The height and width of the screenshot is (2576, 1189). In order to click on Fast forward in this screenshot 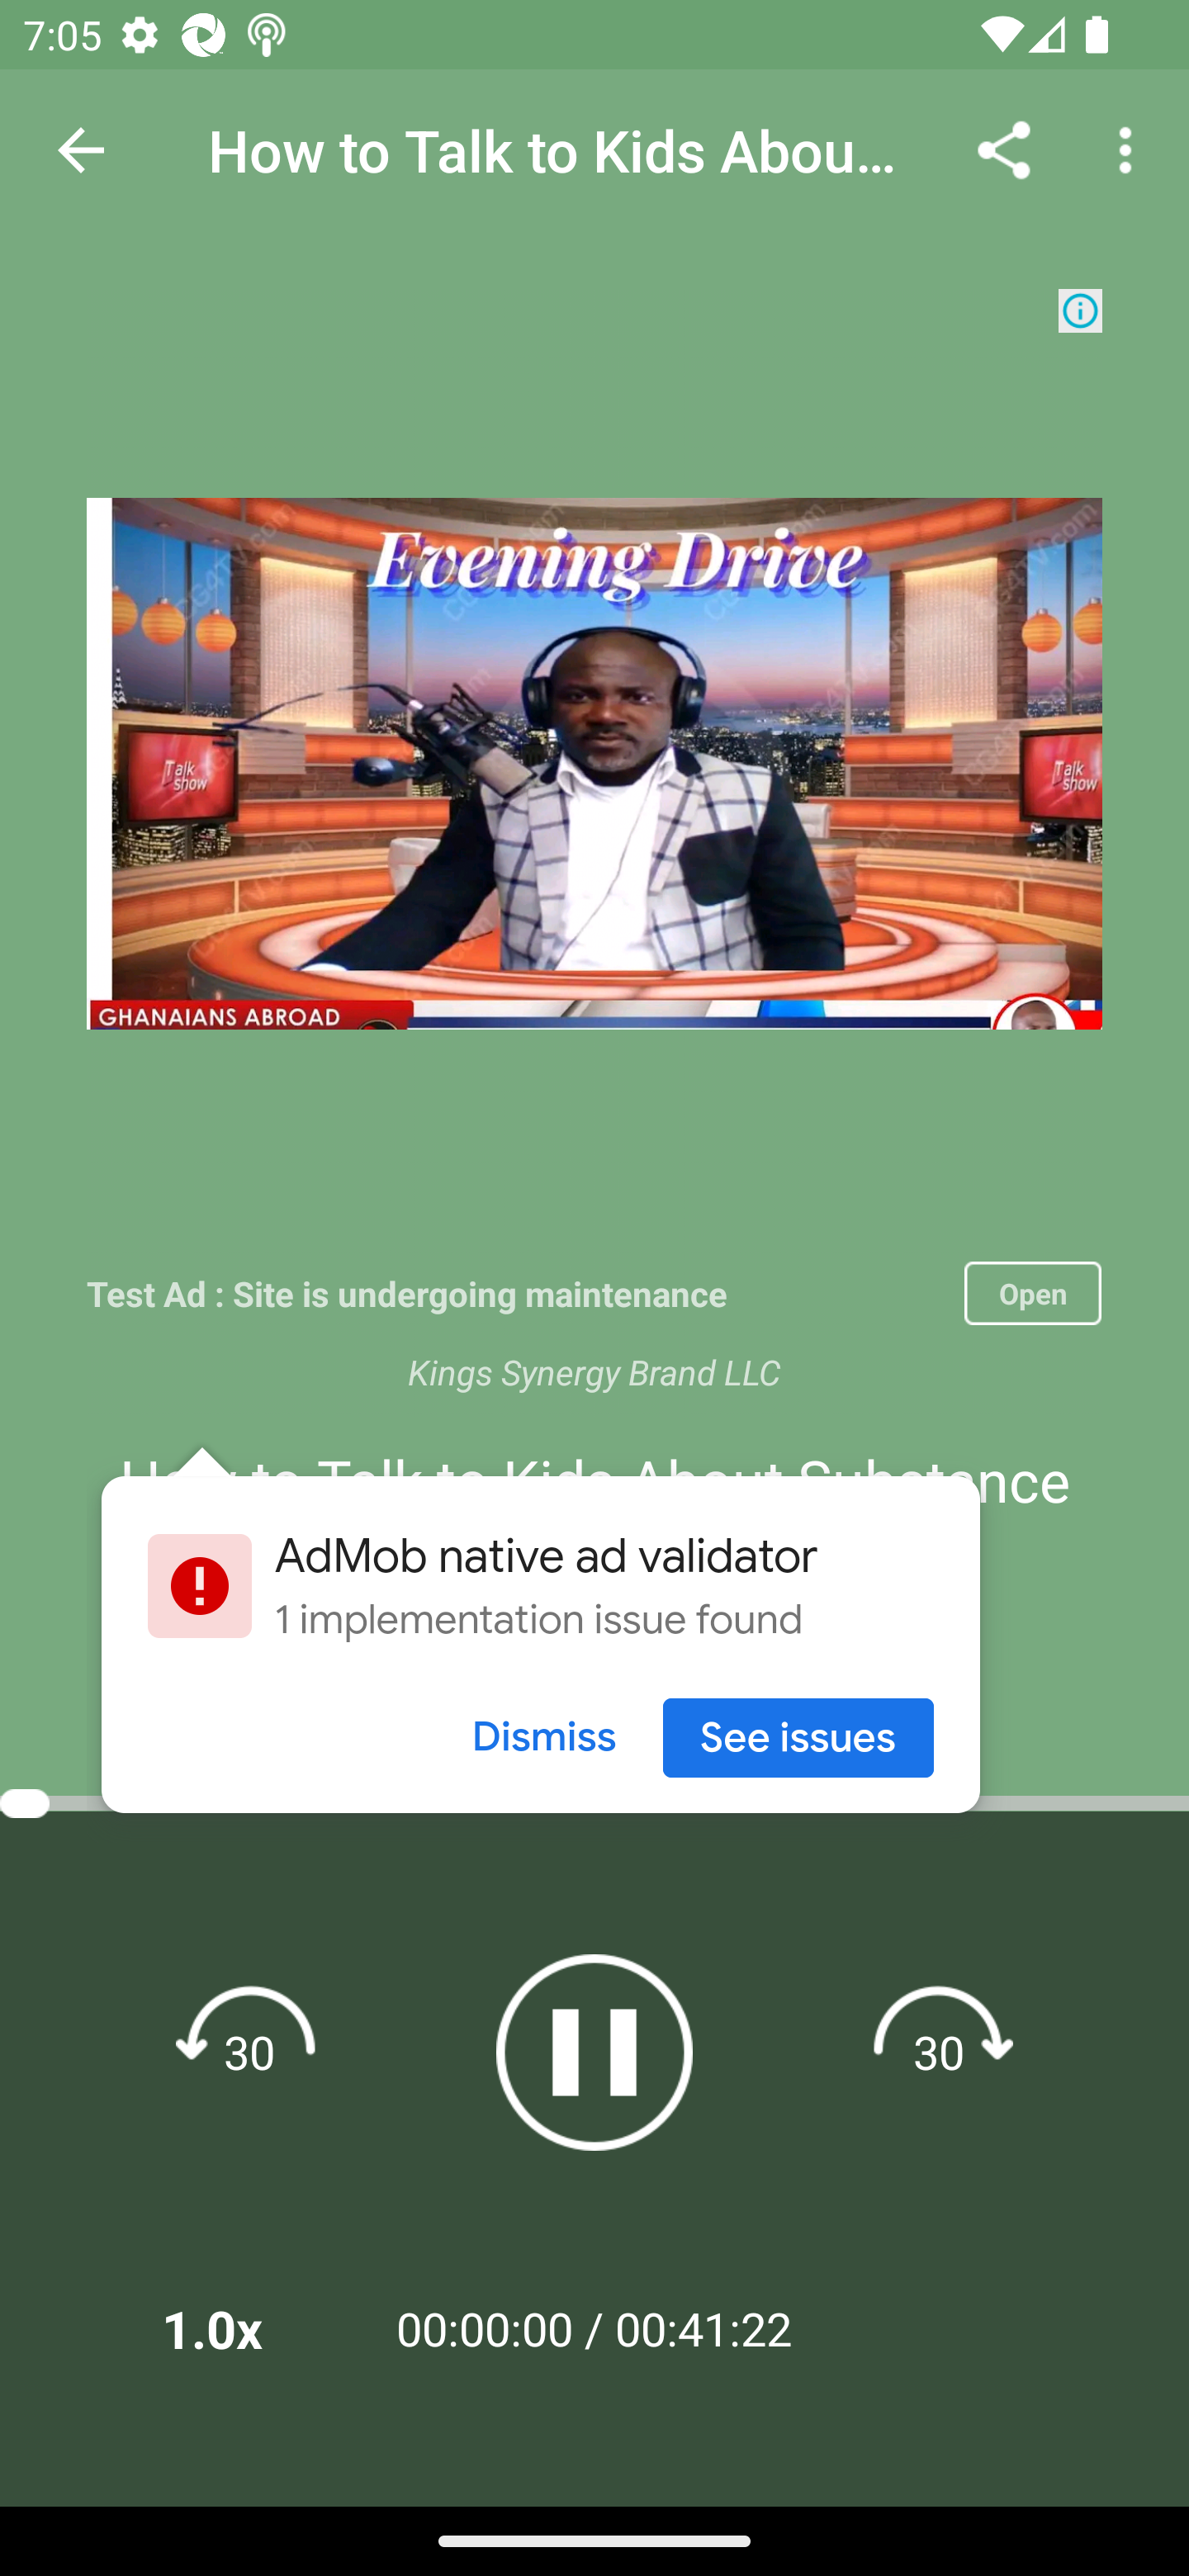, I will do `click(939, 2051)`.